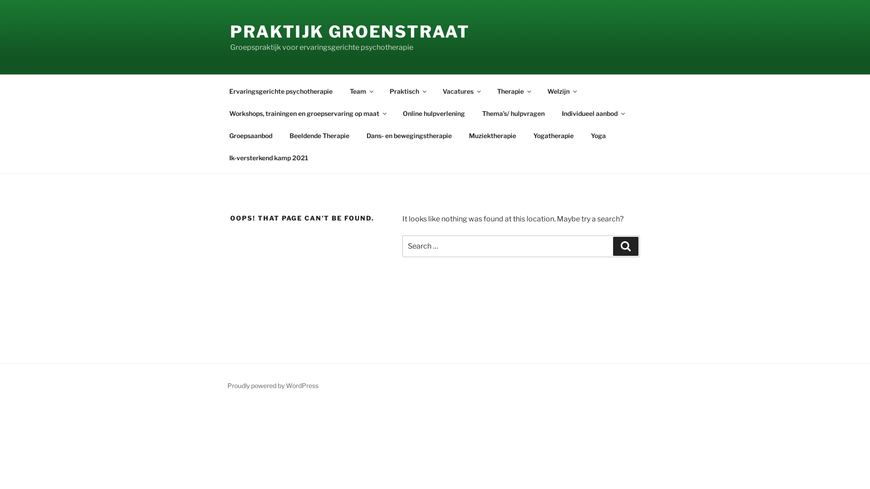 The height and width of the screenshot is (489, 870). I want to click on Groepsaanbod, so click(251, 135).